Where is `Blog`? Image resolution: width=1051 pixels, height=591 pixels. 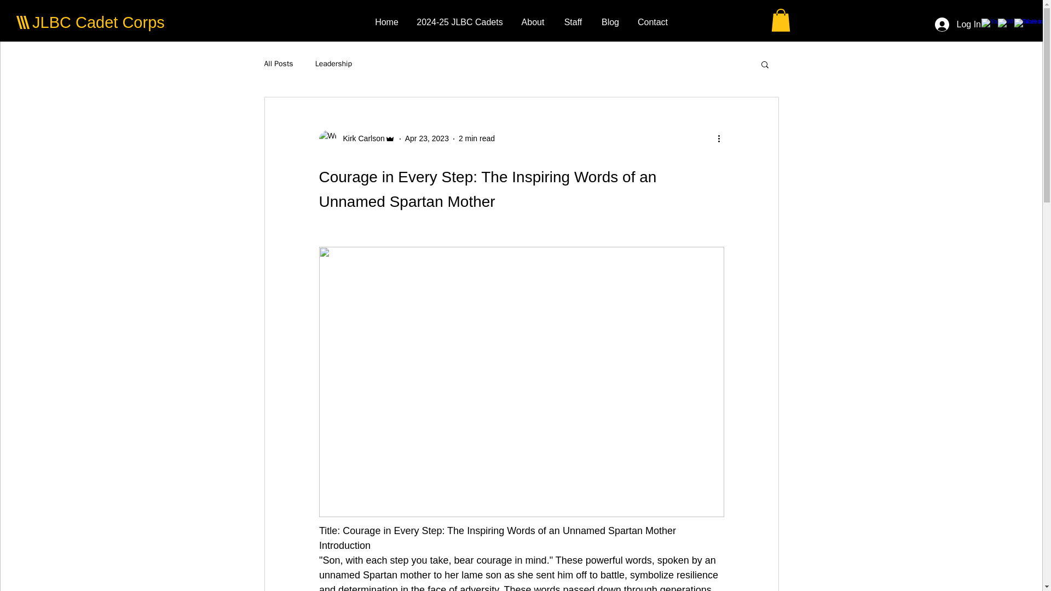 Blog is located at coordinates (610, 22).